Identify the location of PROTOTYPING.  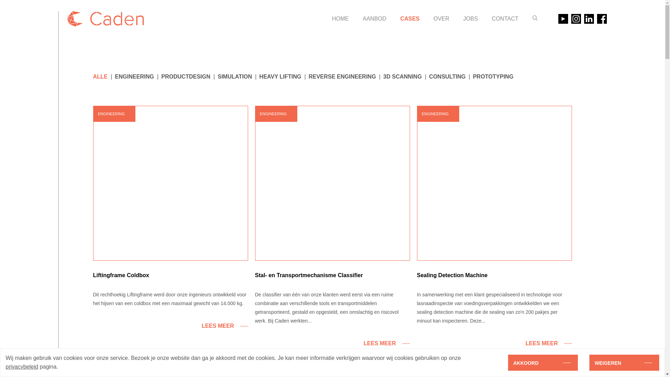
(493, 77).